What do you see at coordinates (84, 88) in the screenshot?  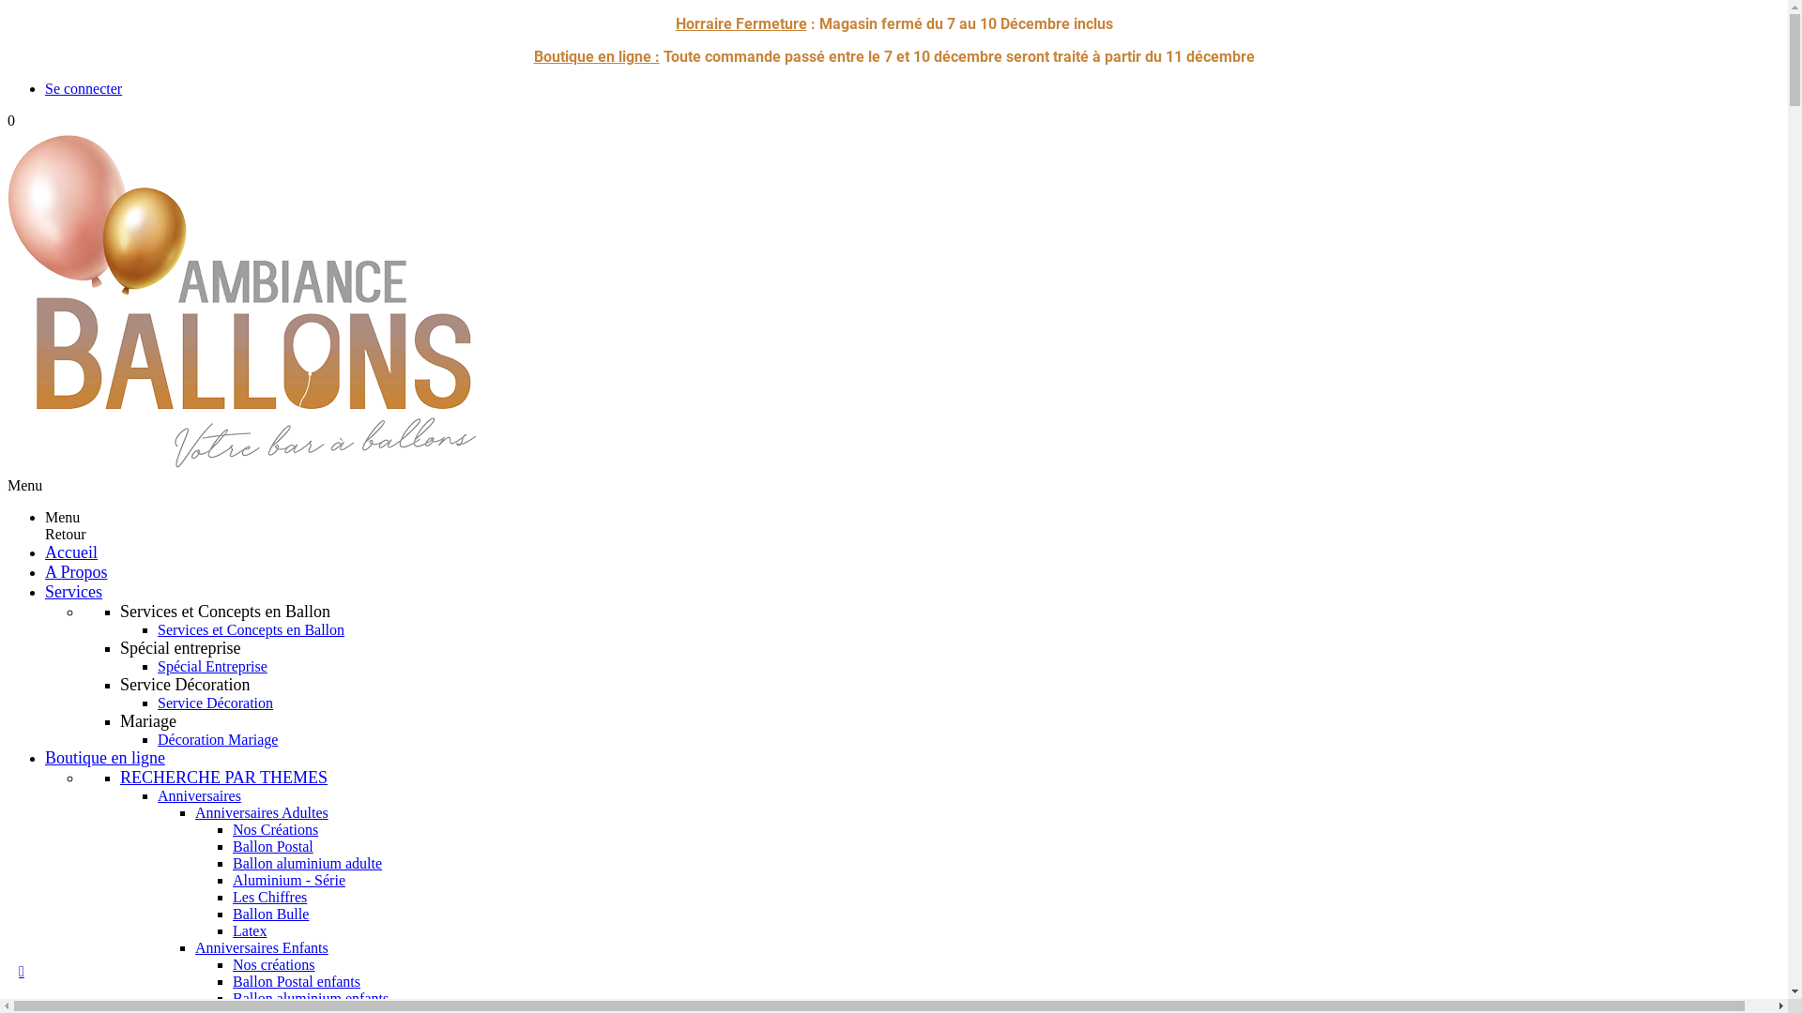 I see `Se connecter` at bounding box center [84, 88].